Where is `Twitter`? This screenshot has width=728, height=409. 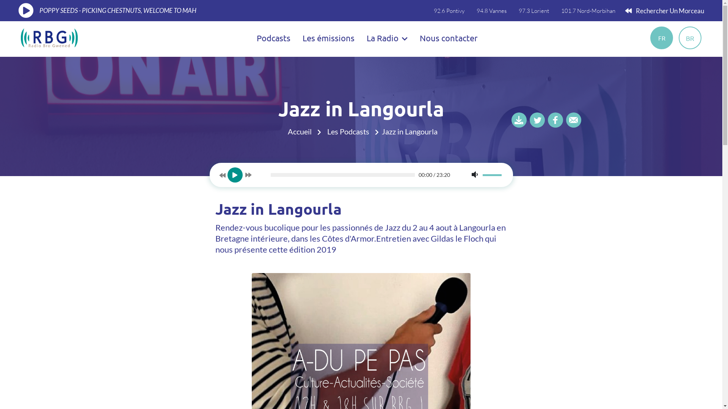 Twitter is located at coordinates (537, 120).